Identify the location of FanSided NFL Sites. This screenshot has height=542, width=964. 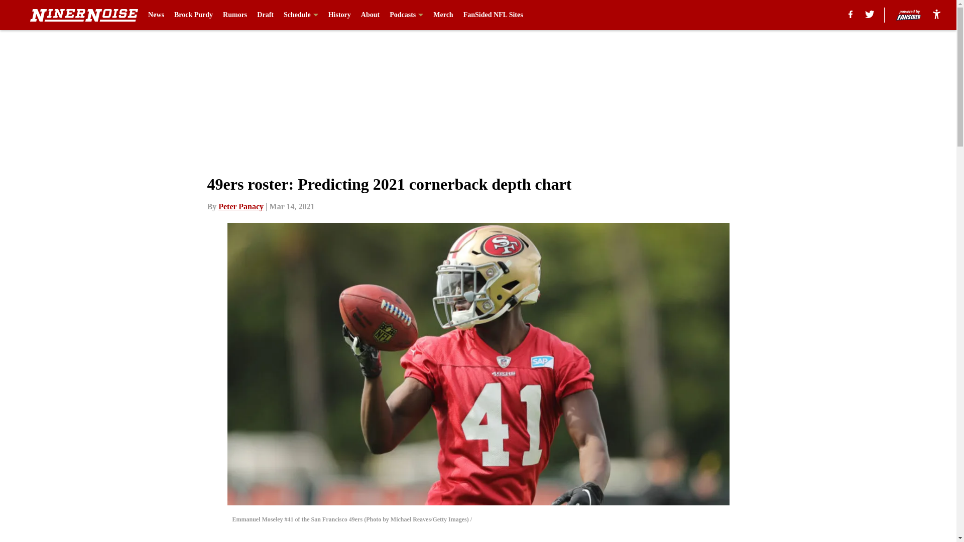
(493, 15).